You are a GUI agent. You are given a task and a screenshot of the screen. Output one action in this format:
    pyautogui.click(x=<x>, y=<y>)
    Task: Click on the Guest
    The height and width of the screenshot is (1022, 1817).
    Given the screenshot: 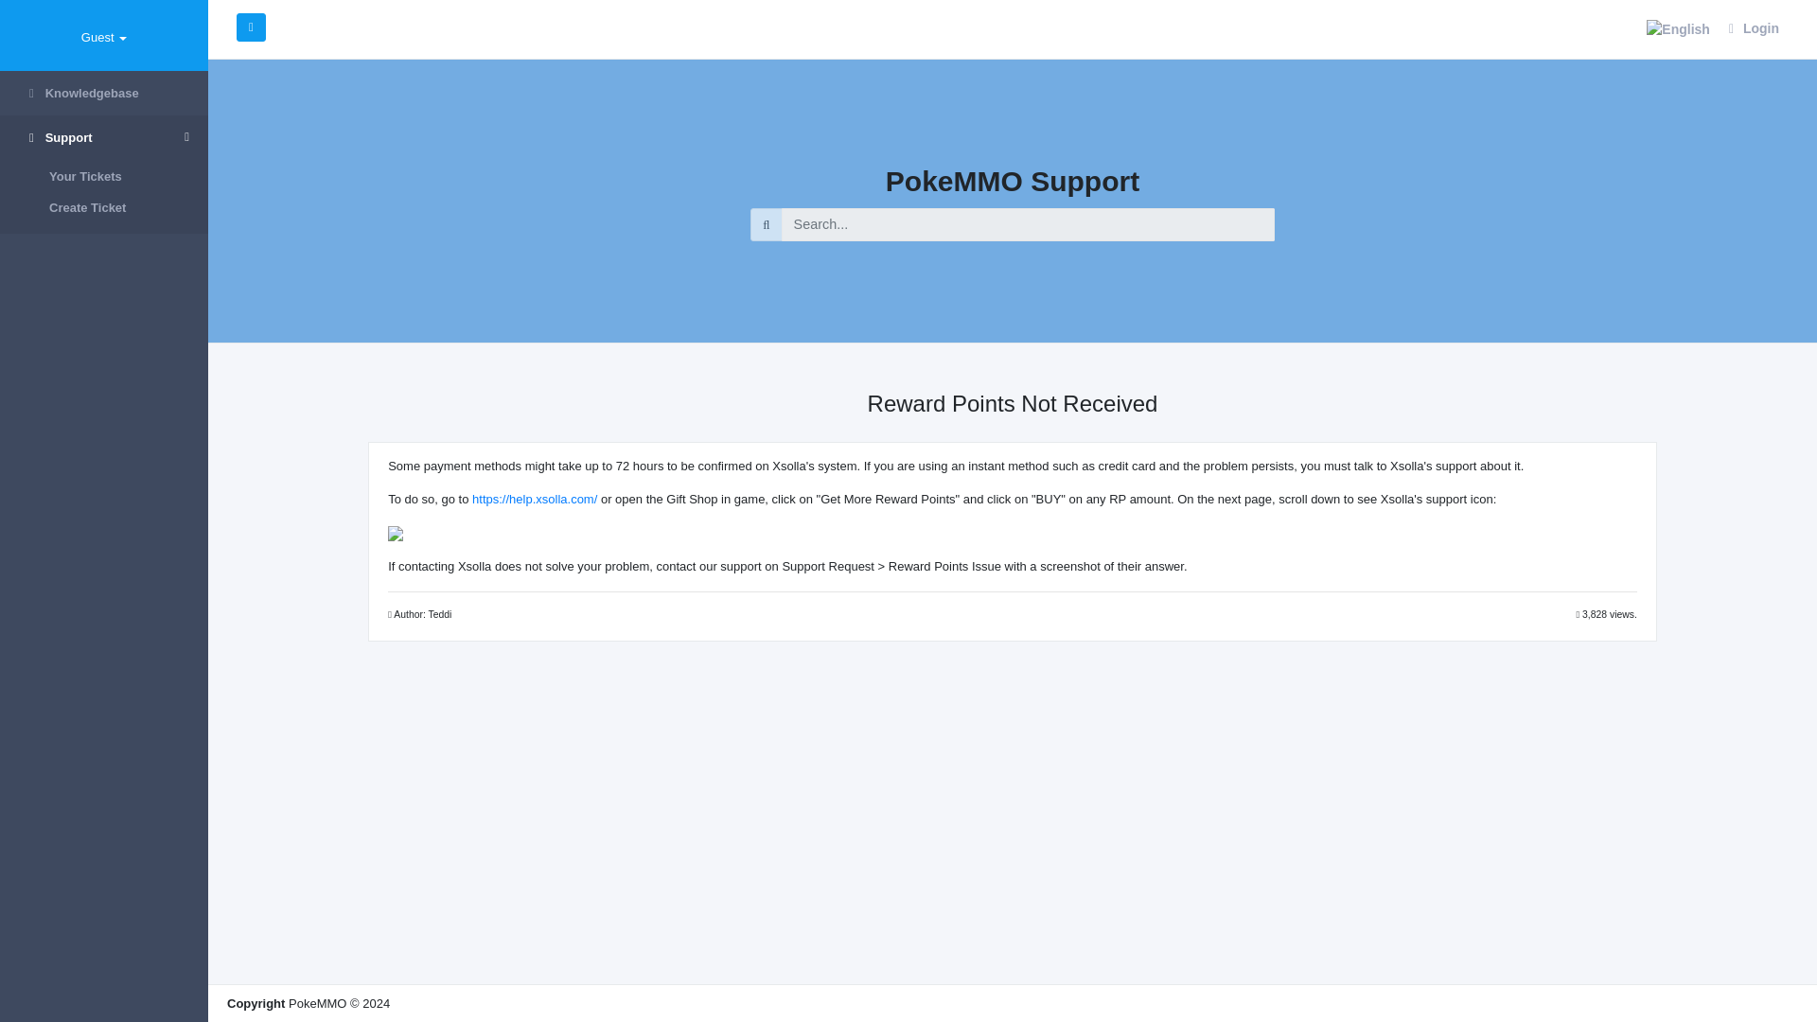 What is the action you would take?
    pyautogui.click(x=104, y=38)
    